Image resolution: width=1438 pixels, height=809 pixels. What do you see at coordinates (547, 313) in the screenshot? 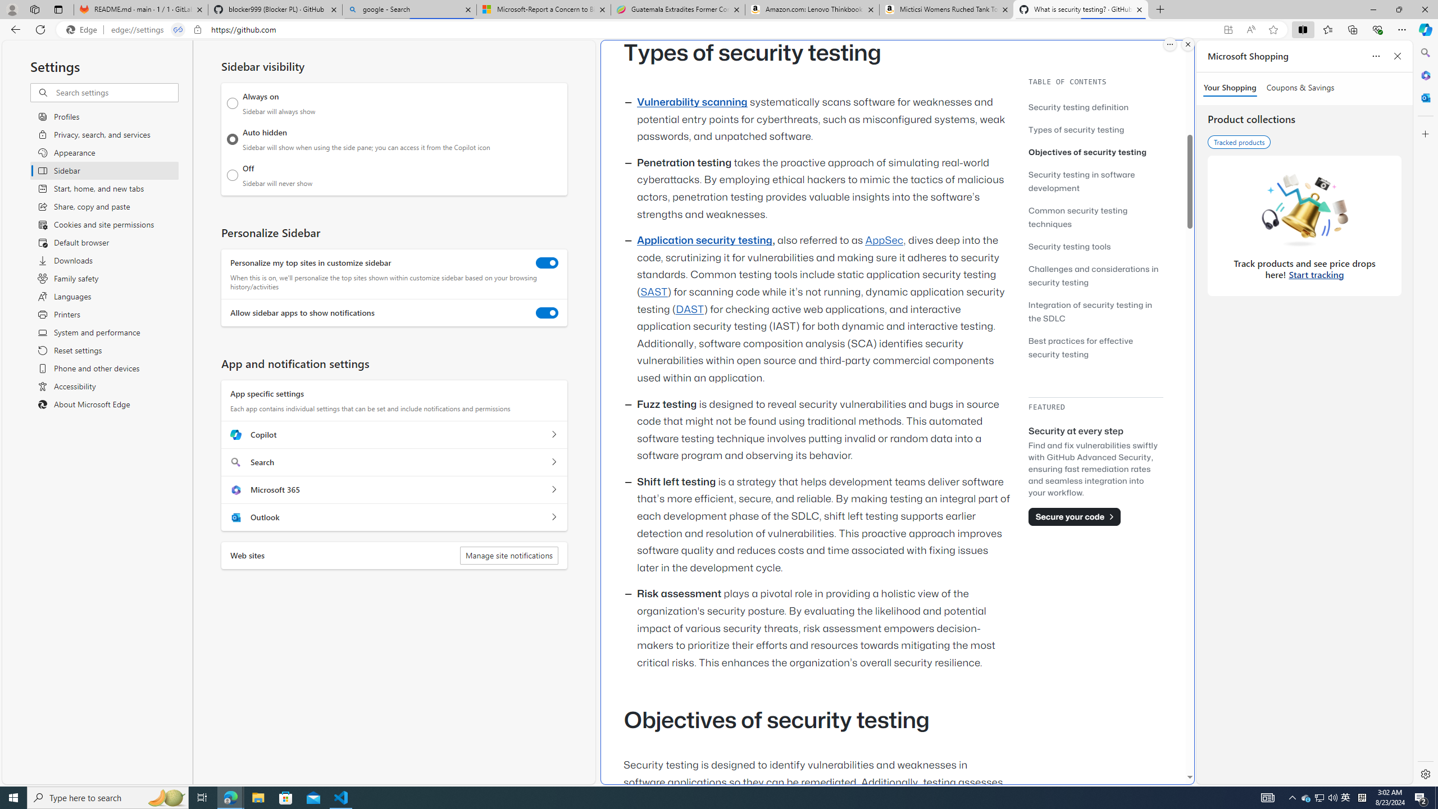
I see `Allow sidebar apps to show notifications` at bounding box center [547, 313].